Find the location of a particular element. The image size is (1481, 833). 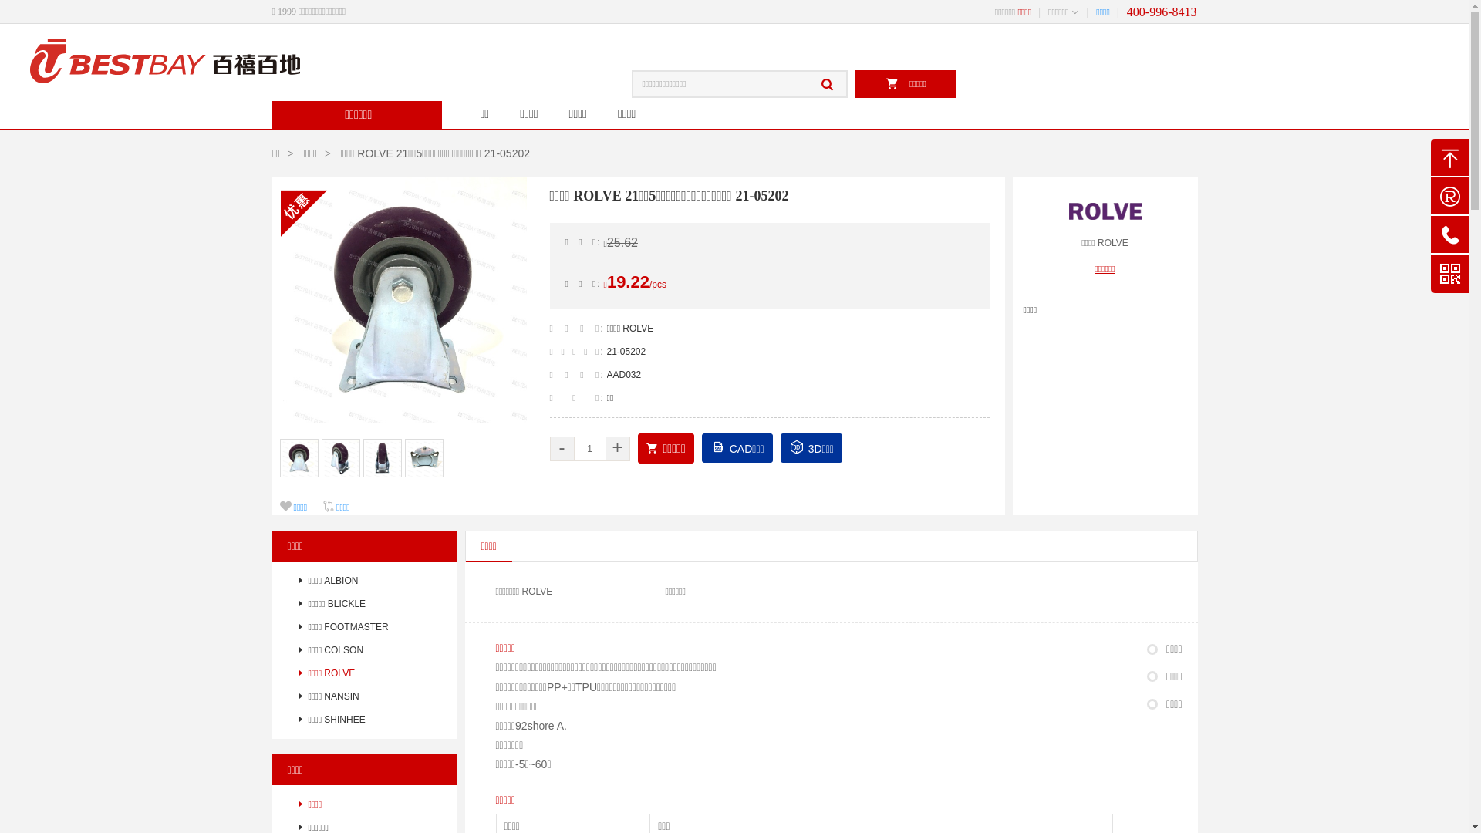

+ is located at coordinates (617, 449).